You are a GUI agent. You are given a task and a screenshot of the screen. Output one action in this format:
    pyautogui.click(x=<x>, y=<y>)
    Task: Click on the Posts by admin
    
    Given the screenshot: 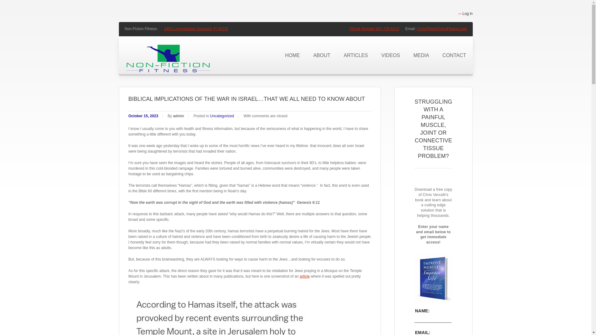 What is the action you would take?
    pyautogui.click(x=178, y=116)
    